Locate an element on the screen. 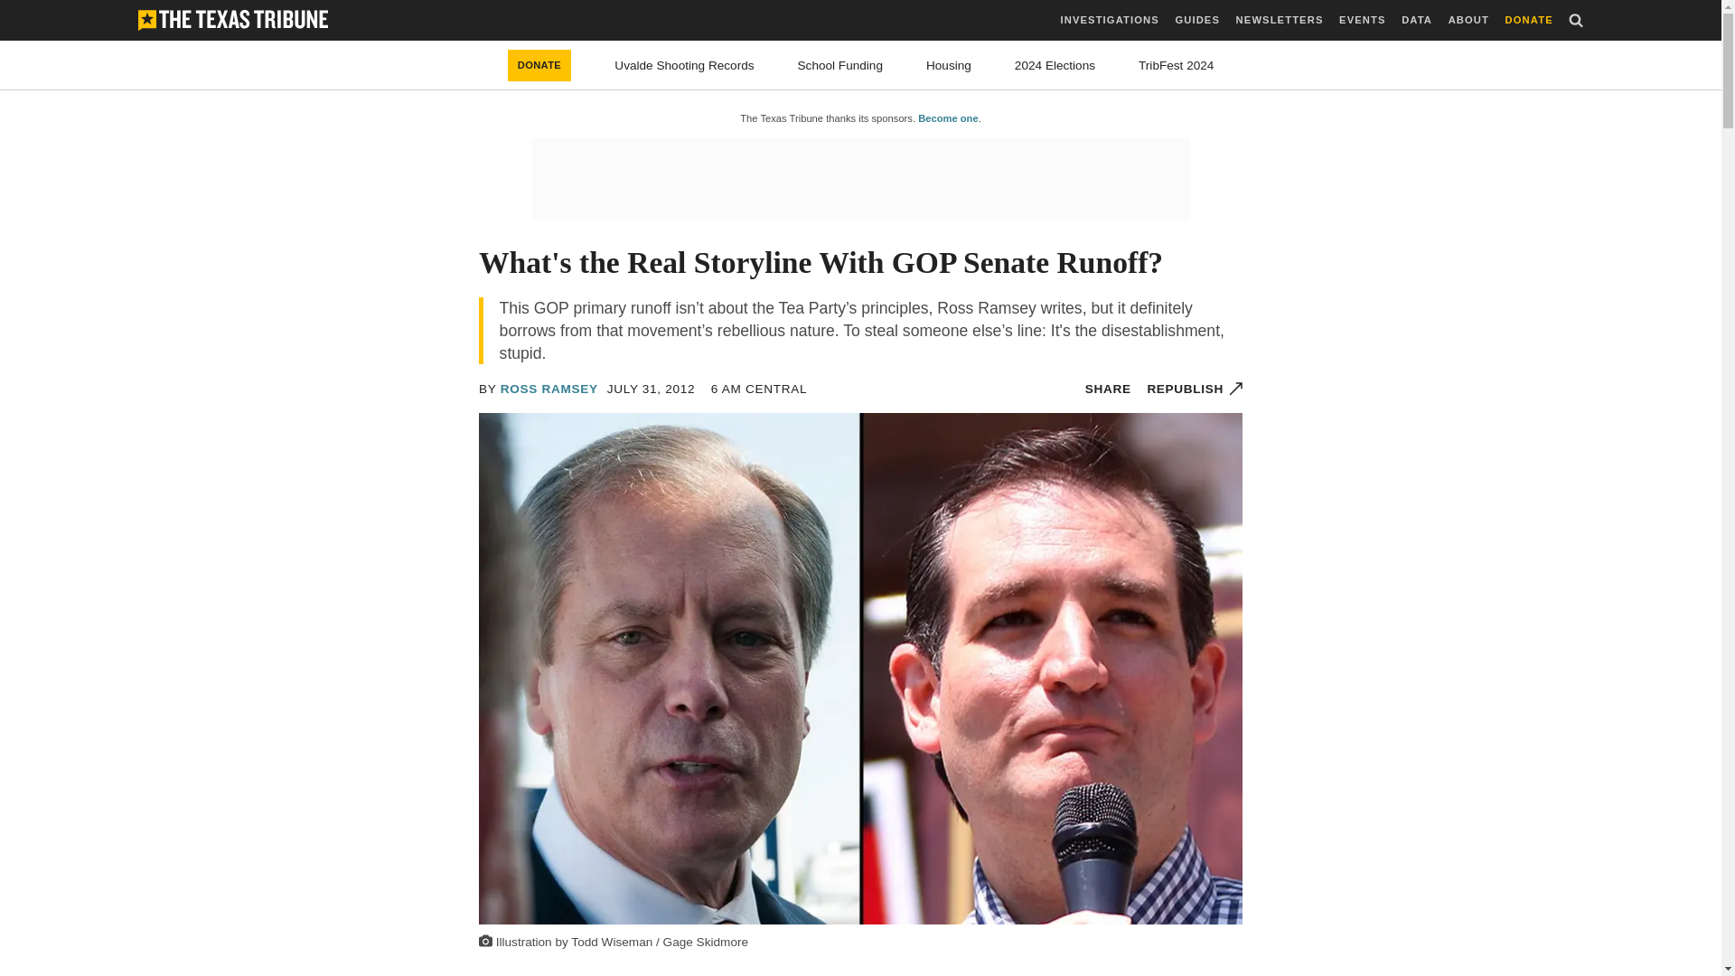 Image resolution: width=1735 pixels, height=976 pixels. 2012-07-31 06:00 CDT is located at coordinates (651, 389).